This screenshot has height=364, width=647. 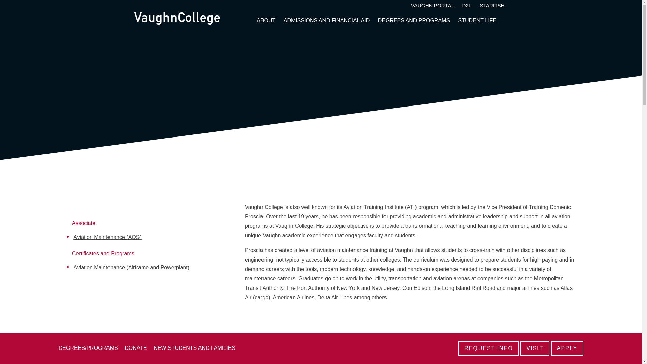 I want to click on ADMISSIONS AND FINANCIAL AID, so click(x=327, y=20).